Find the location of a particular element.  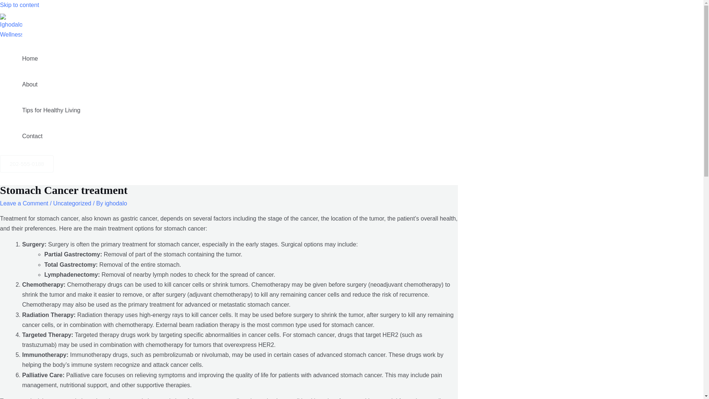

View all posts by ighodalo is located at coordinates (116, 203).